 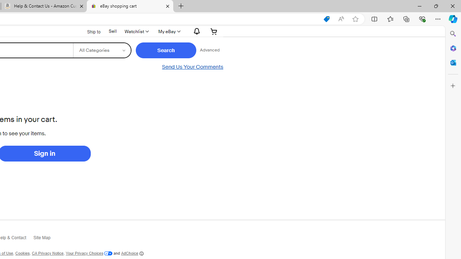 What do you see at coordinates (89, 32) in the screenshot?
I see `Ship to` at bounding box center [89, 32].